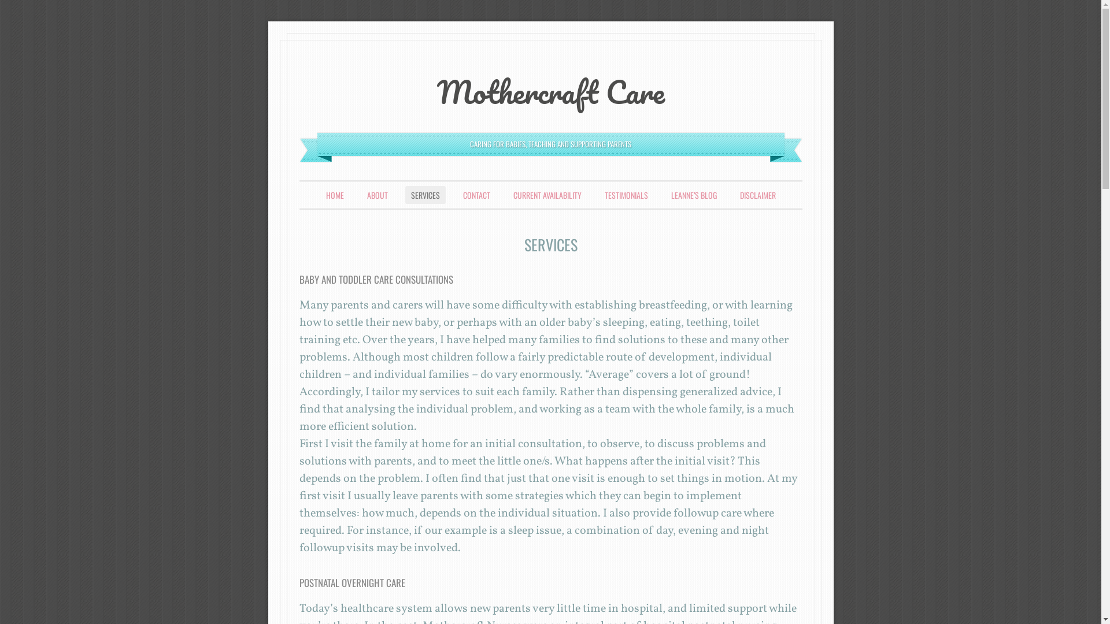  I want to click on CURRENT AVAILABILITY, so click(547, 195).